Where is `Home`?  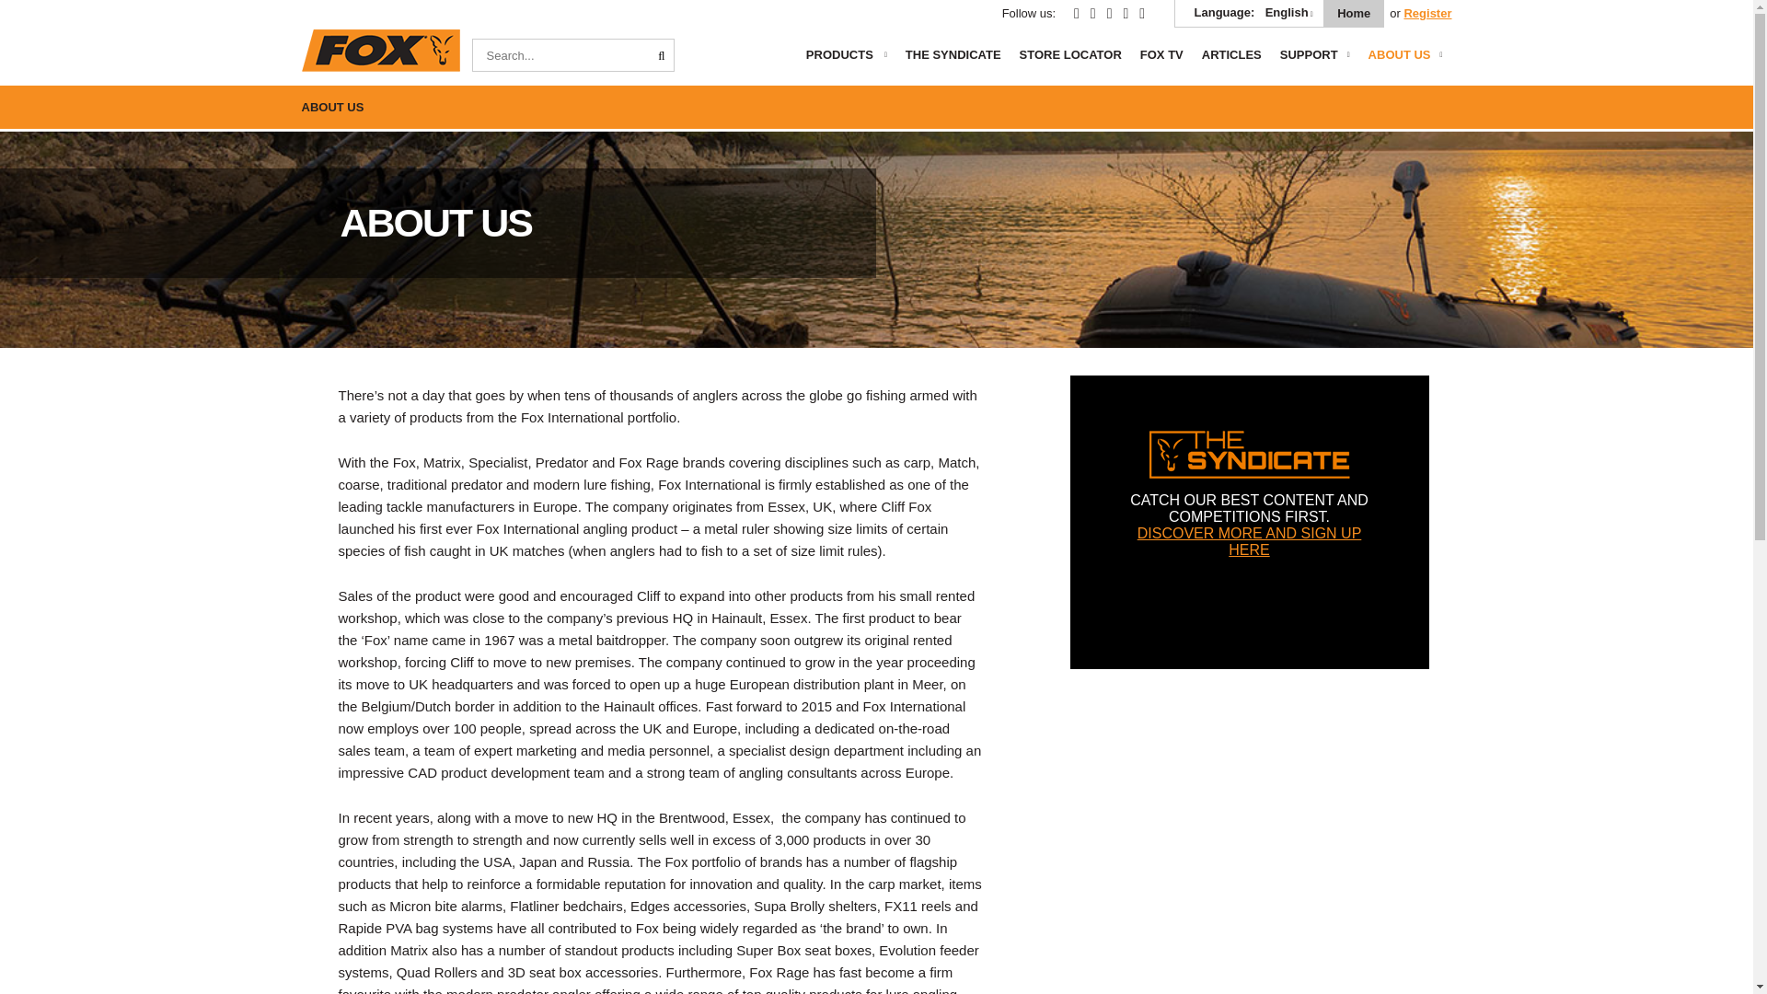 Home is located at coordinates (1353, 14).